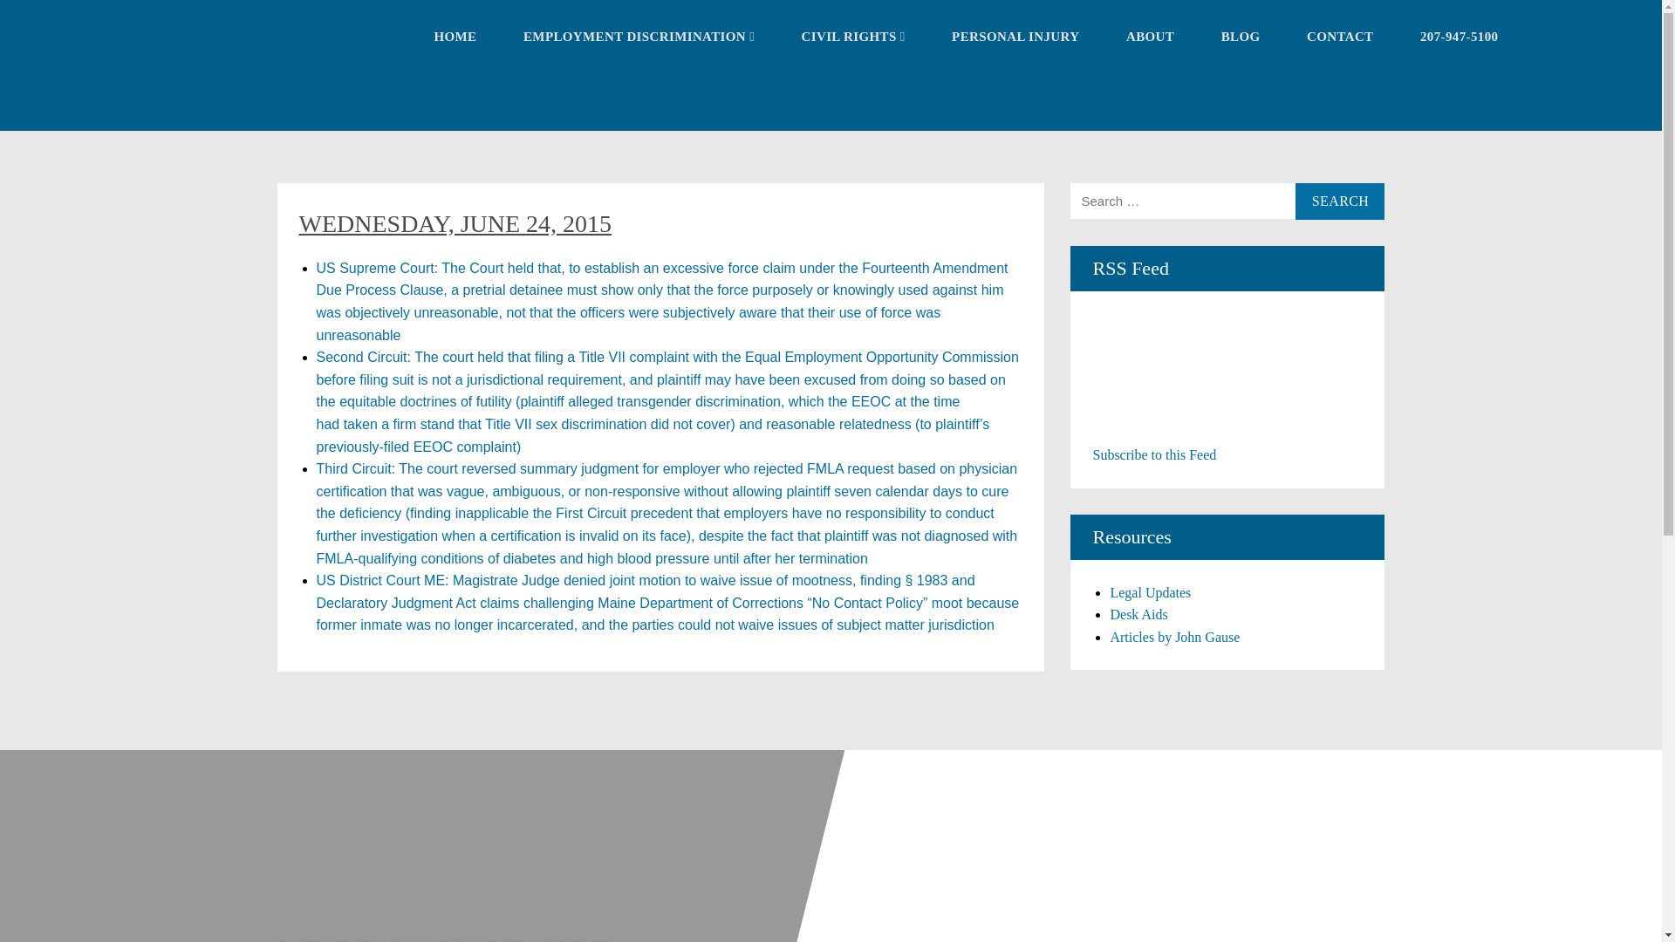  Describe the element at coordinates (639, 37) in the screenshot. I see `EMPLOYMENT DISCRIMINATION` at that location.